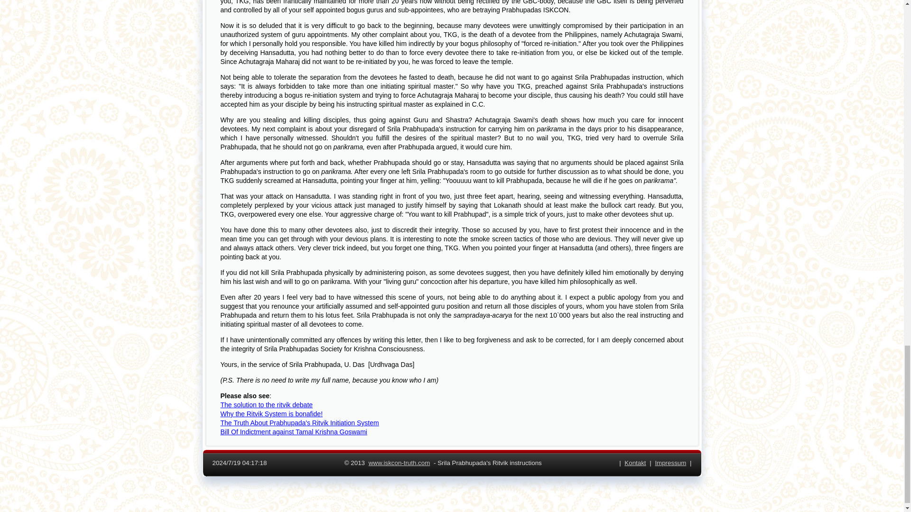 The height and width of the screenshot is (512, 911). Describe the element at coordinates (670, 464) in the screenshot. I see `Impressum` at that location.